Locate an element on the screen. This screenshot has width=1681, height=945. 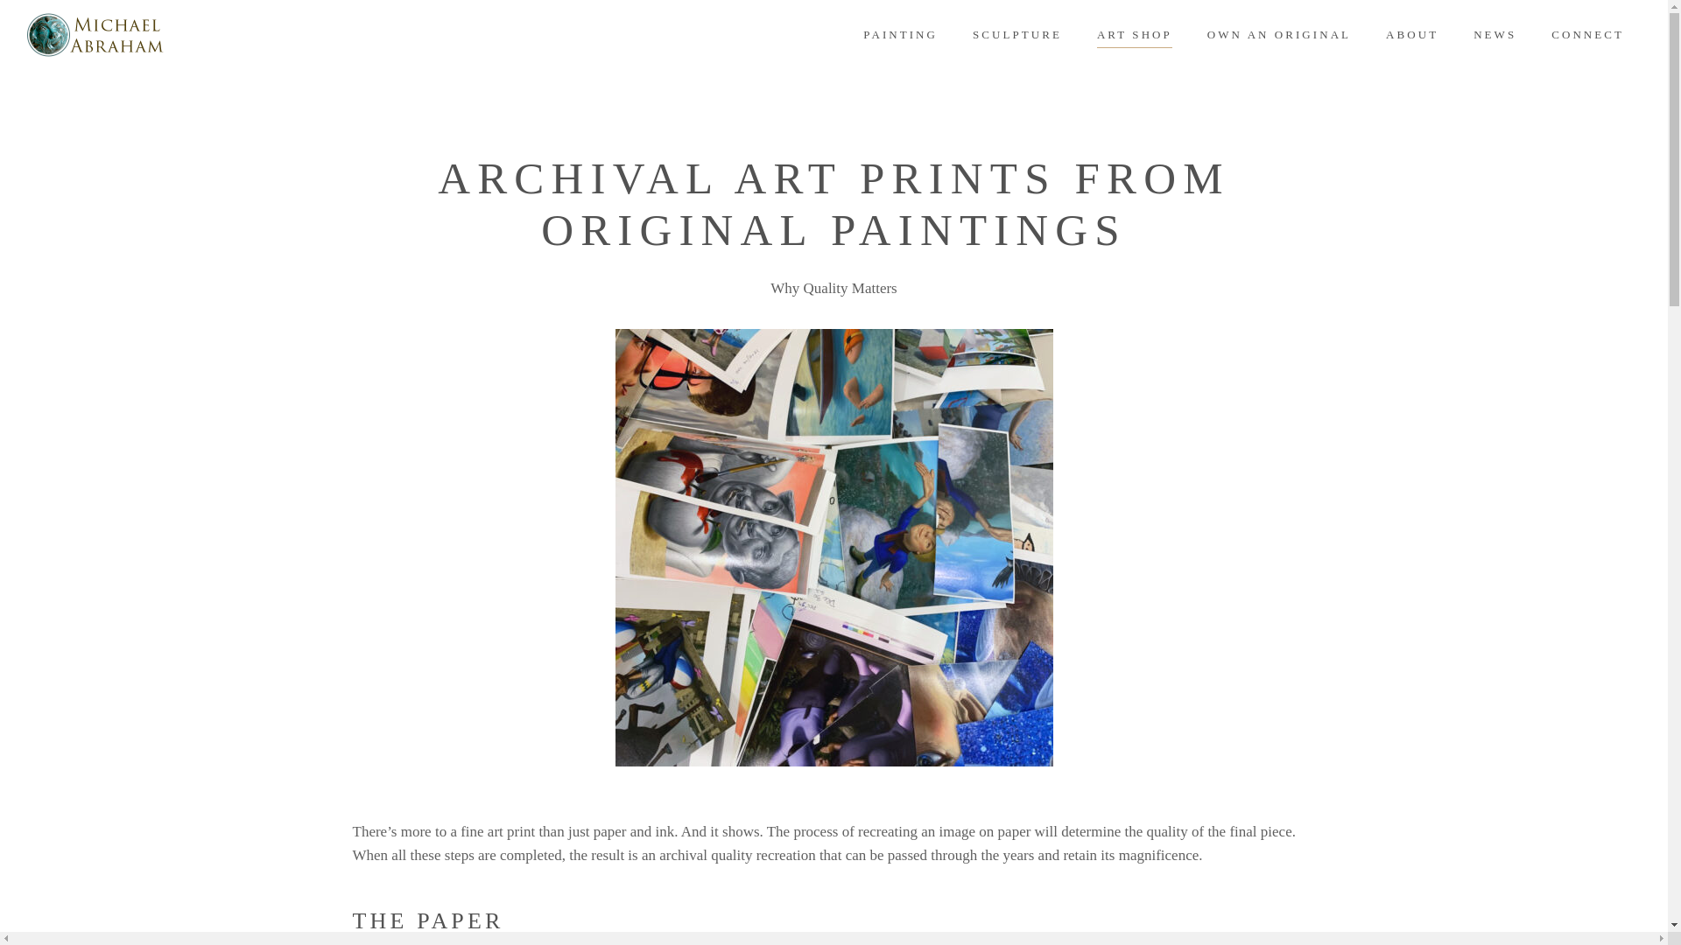
OWN AN ORIGINAL is located at coordinates (1278, 35).